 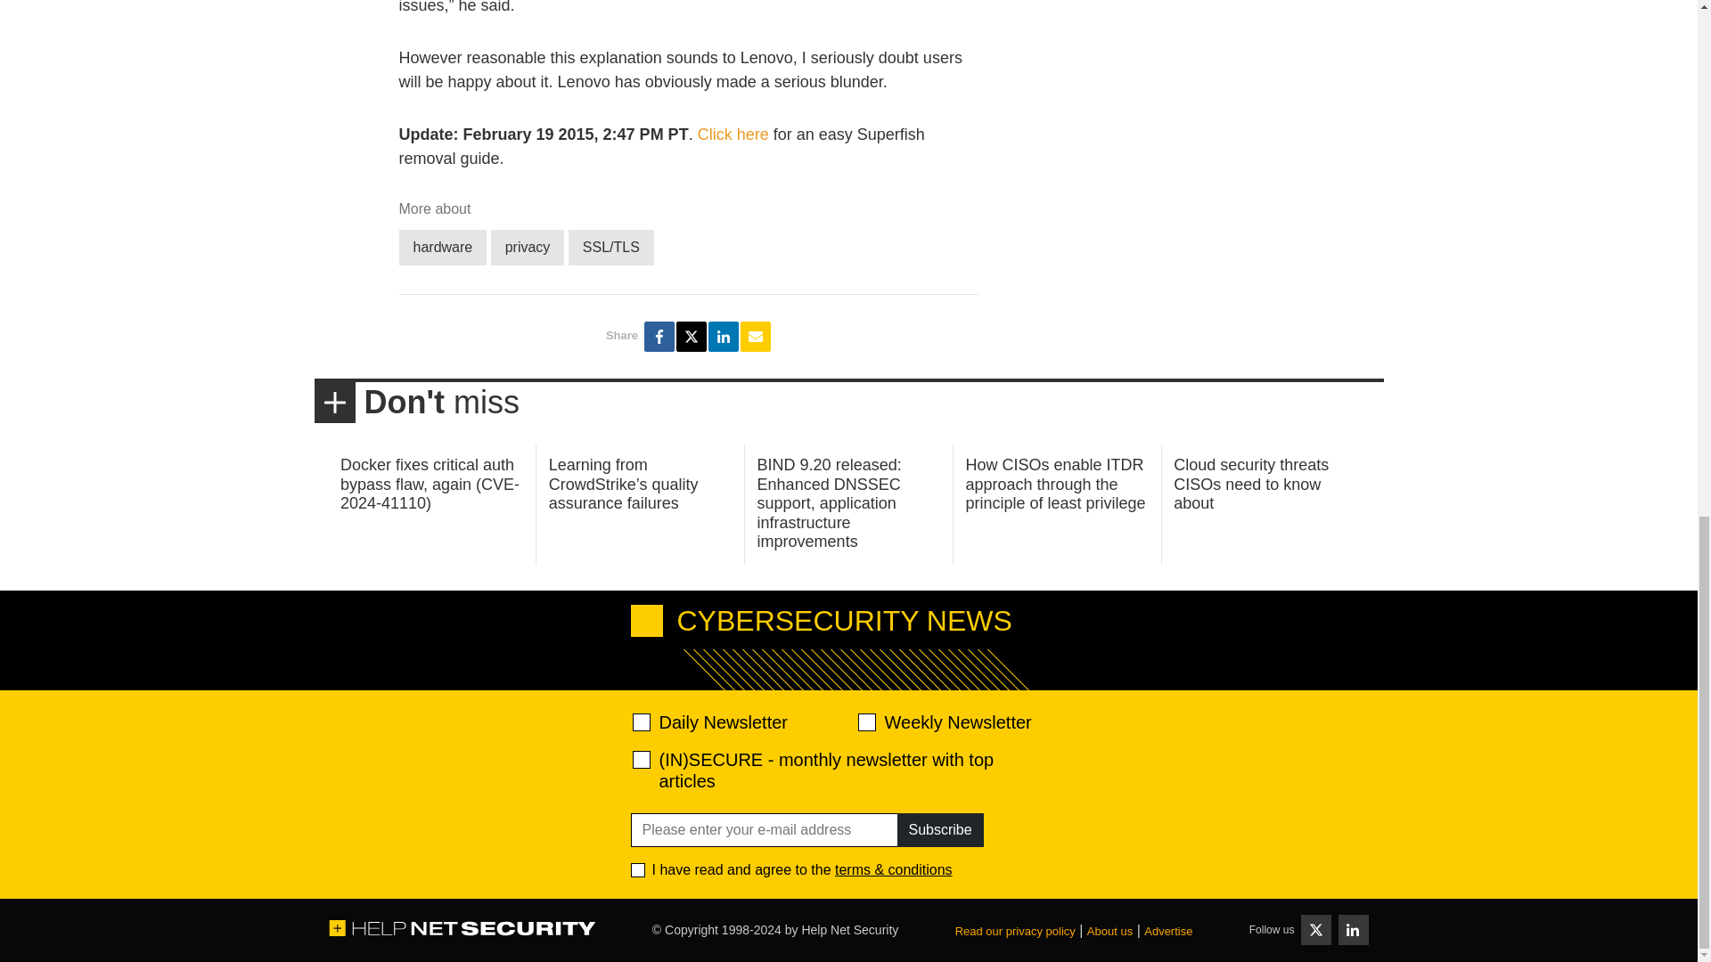 I want to click on Click here, so click(x=733, y=134).